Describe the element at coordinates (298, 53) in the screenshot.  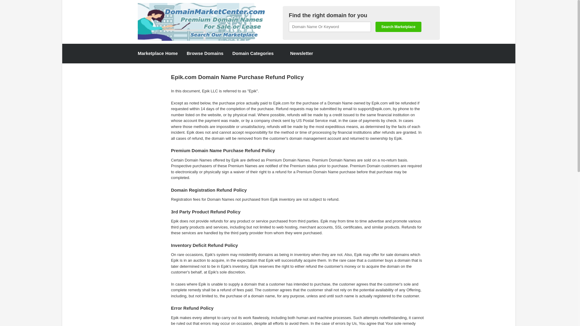
I see `Newsletter` at that location.